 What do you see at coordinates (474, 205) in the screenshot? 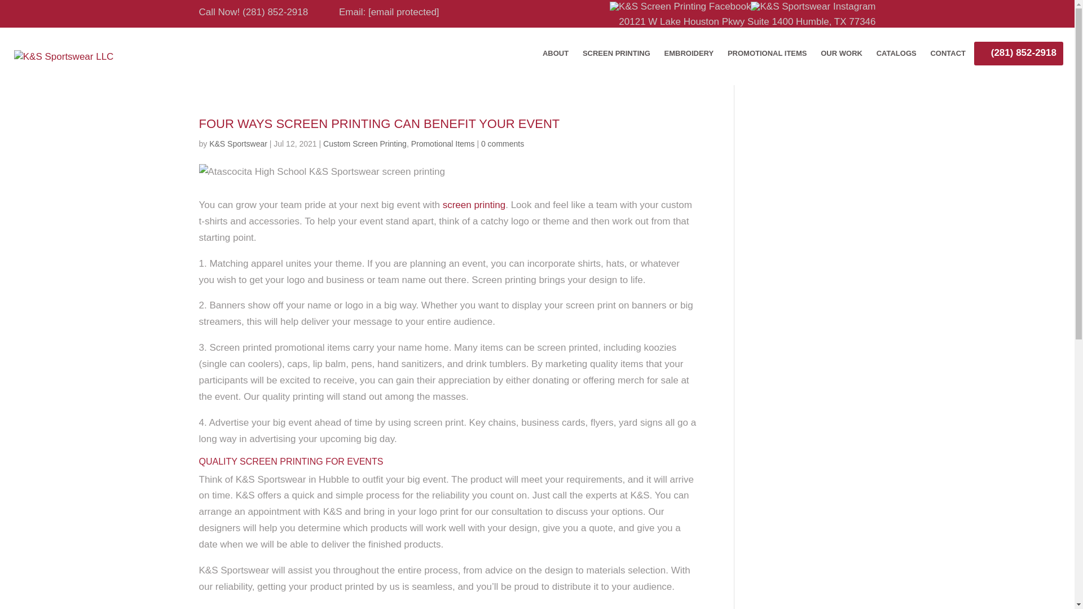
I see `screen printing` at bounding box center [474, 205].